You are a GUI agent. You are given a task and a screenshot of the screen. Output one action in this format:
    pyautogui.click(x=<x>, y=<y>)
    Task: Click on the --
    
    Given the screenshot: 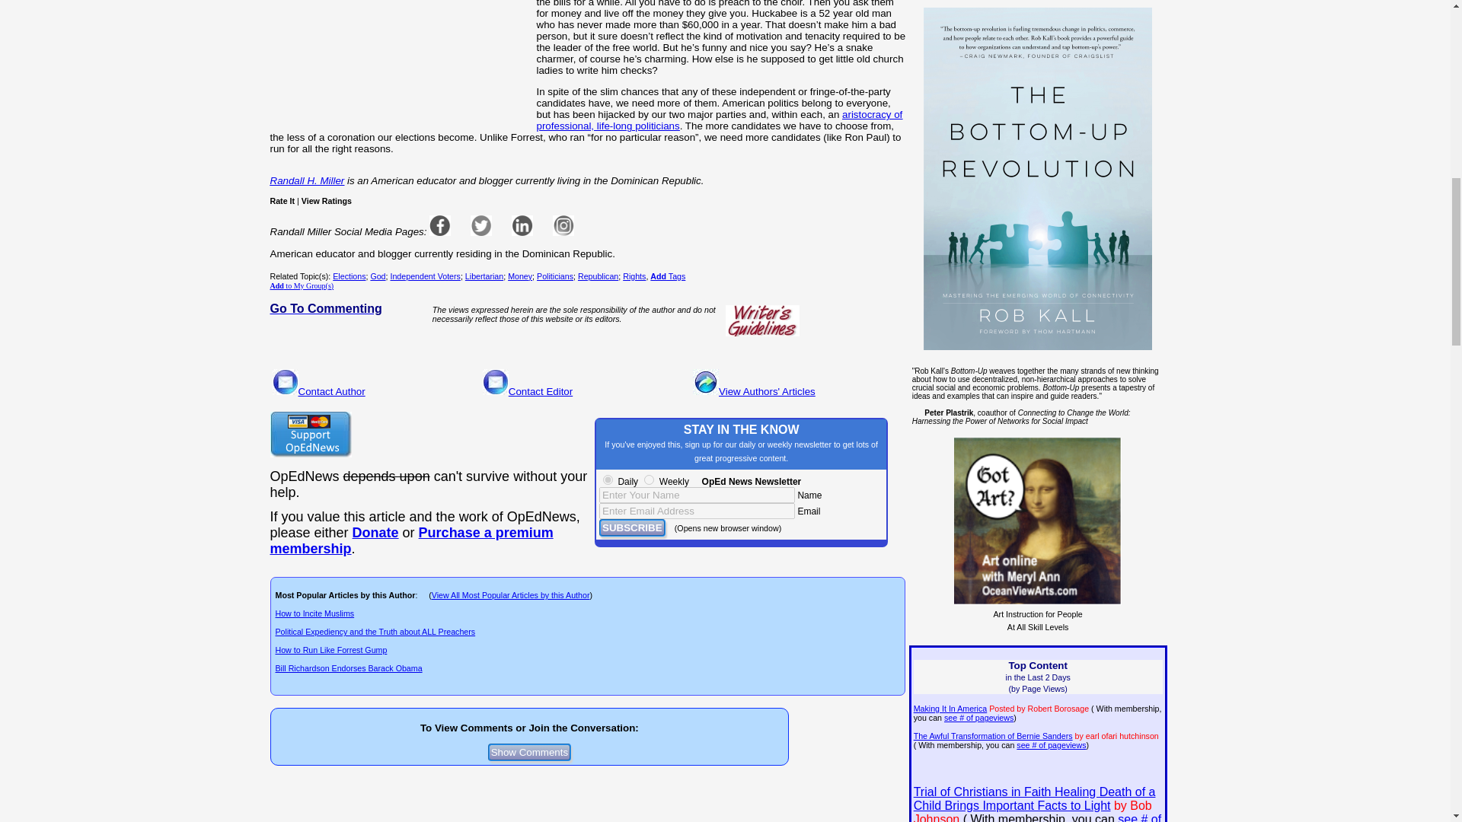 What is the action you would take?
    pyautogui.click(x=375, y=533)
    